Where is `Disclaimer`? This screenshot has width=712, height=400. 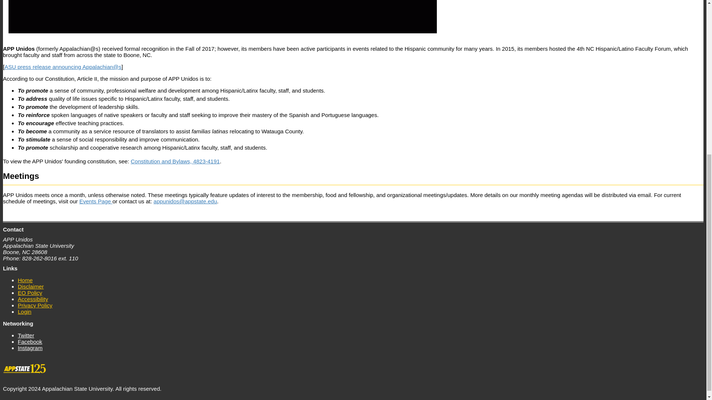
Disclaimer is located at coordinates (30, 286).